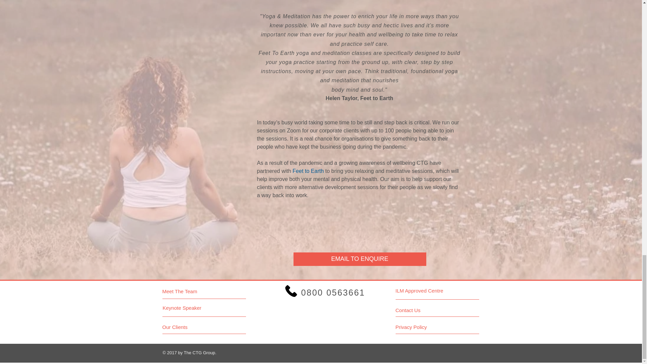 The image size is (647, 364). What do you see at coordinates (421, 327) in the screenshot?
I see `Privacy Policy` at bounding box center [421, 327].